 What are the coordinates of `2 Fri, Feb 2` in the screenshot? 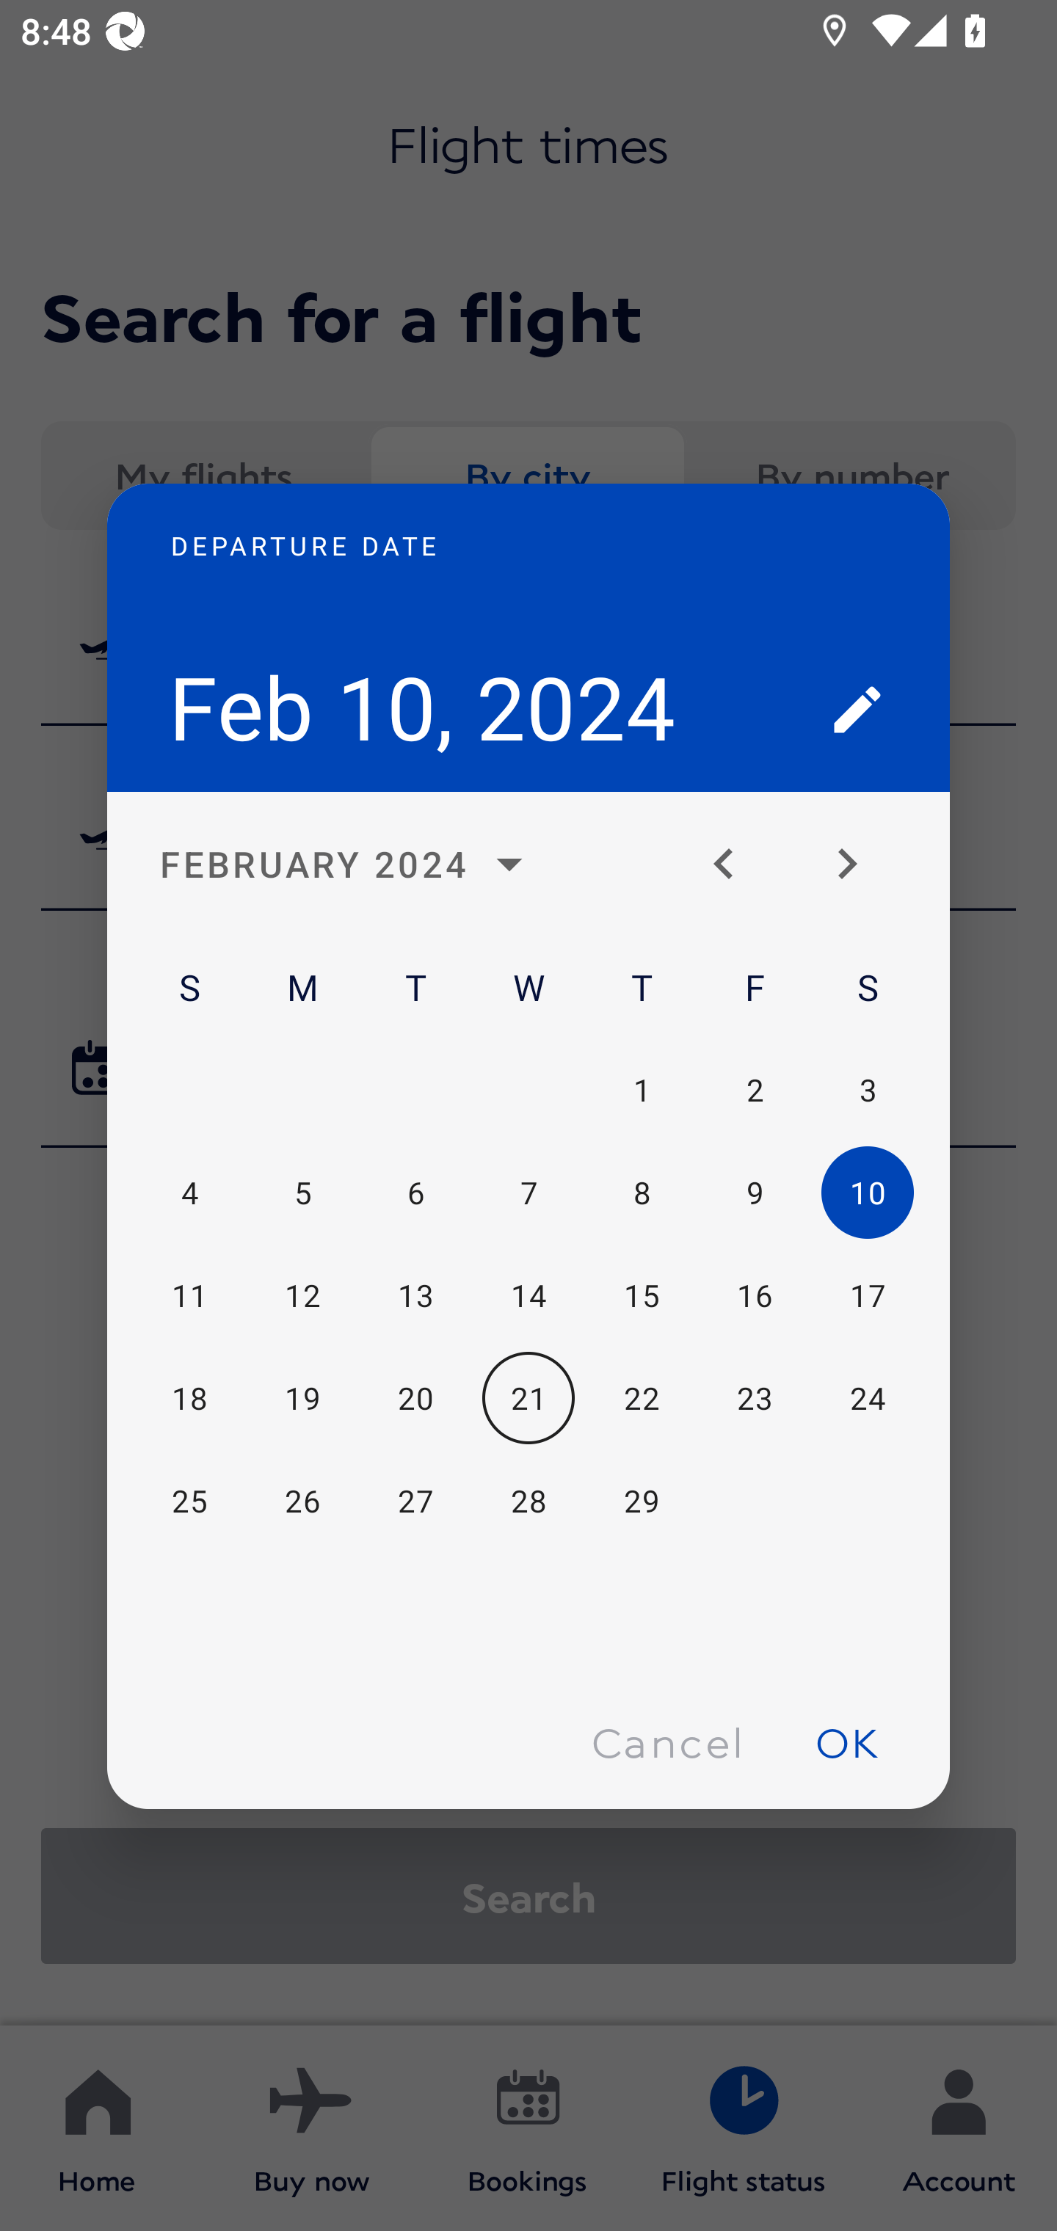 It's located at (754, 1089).